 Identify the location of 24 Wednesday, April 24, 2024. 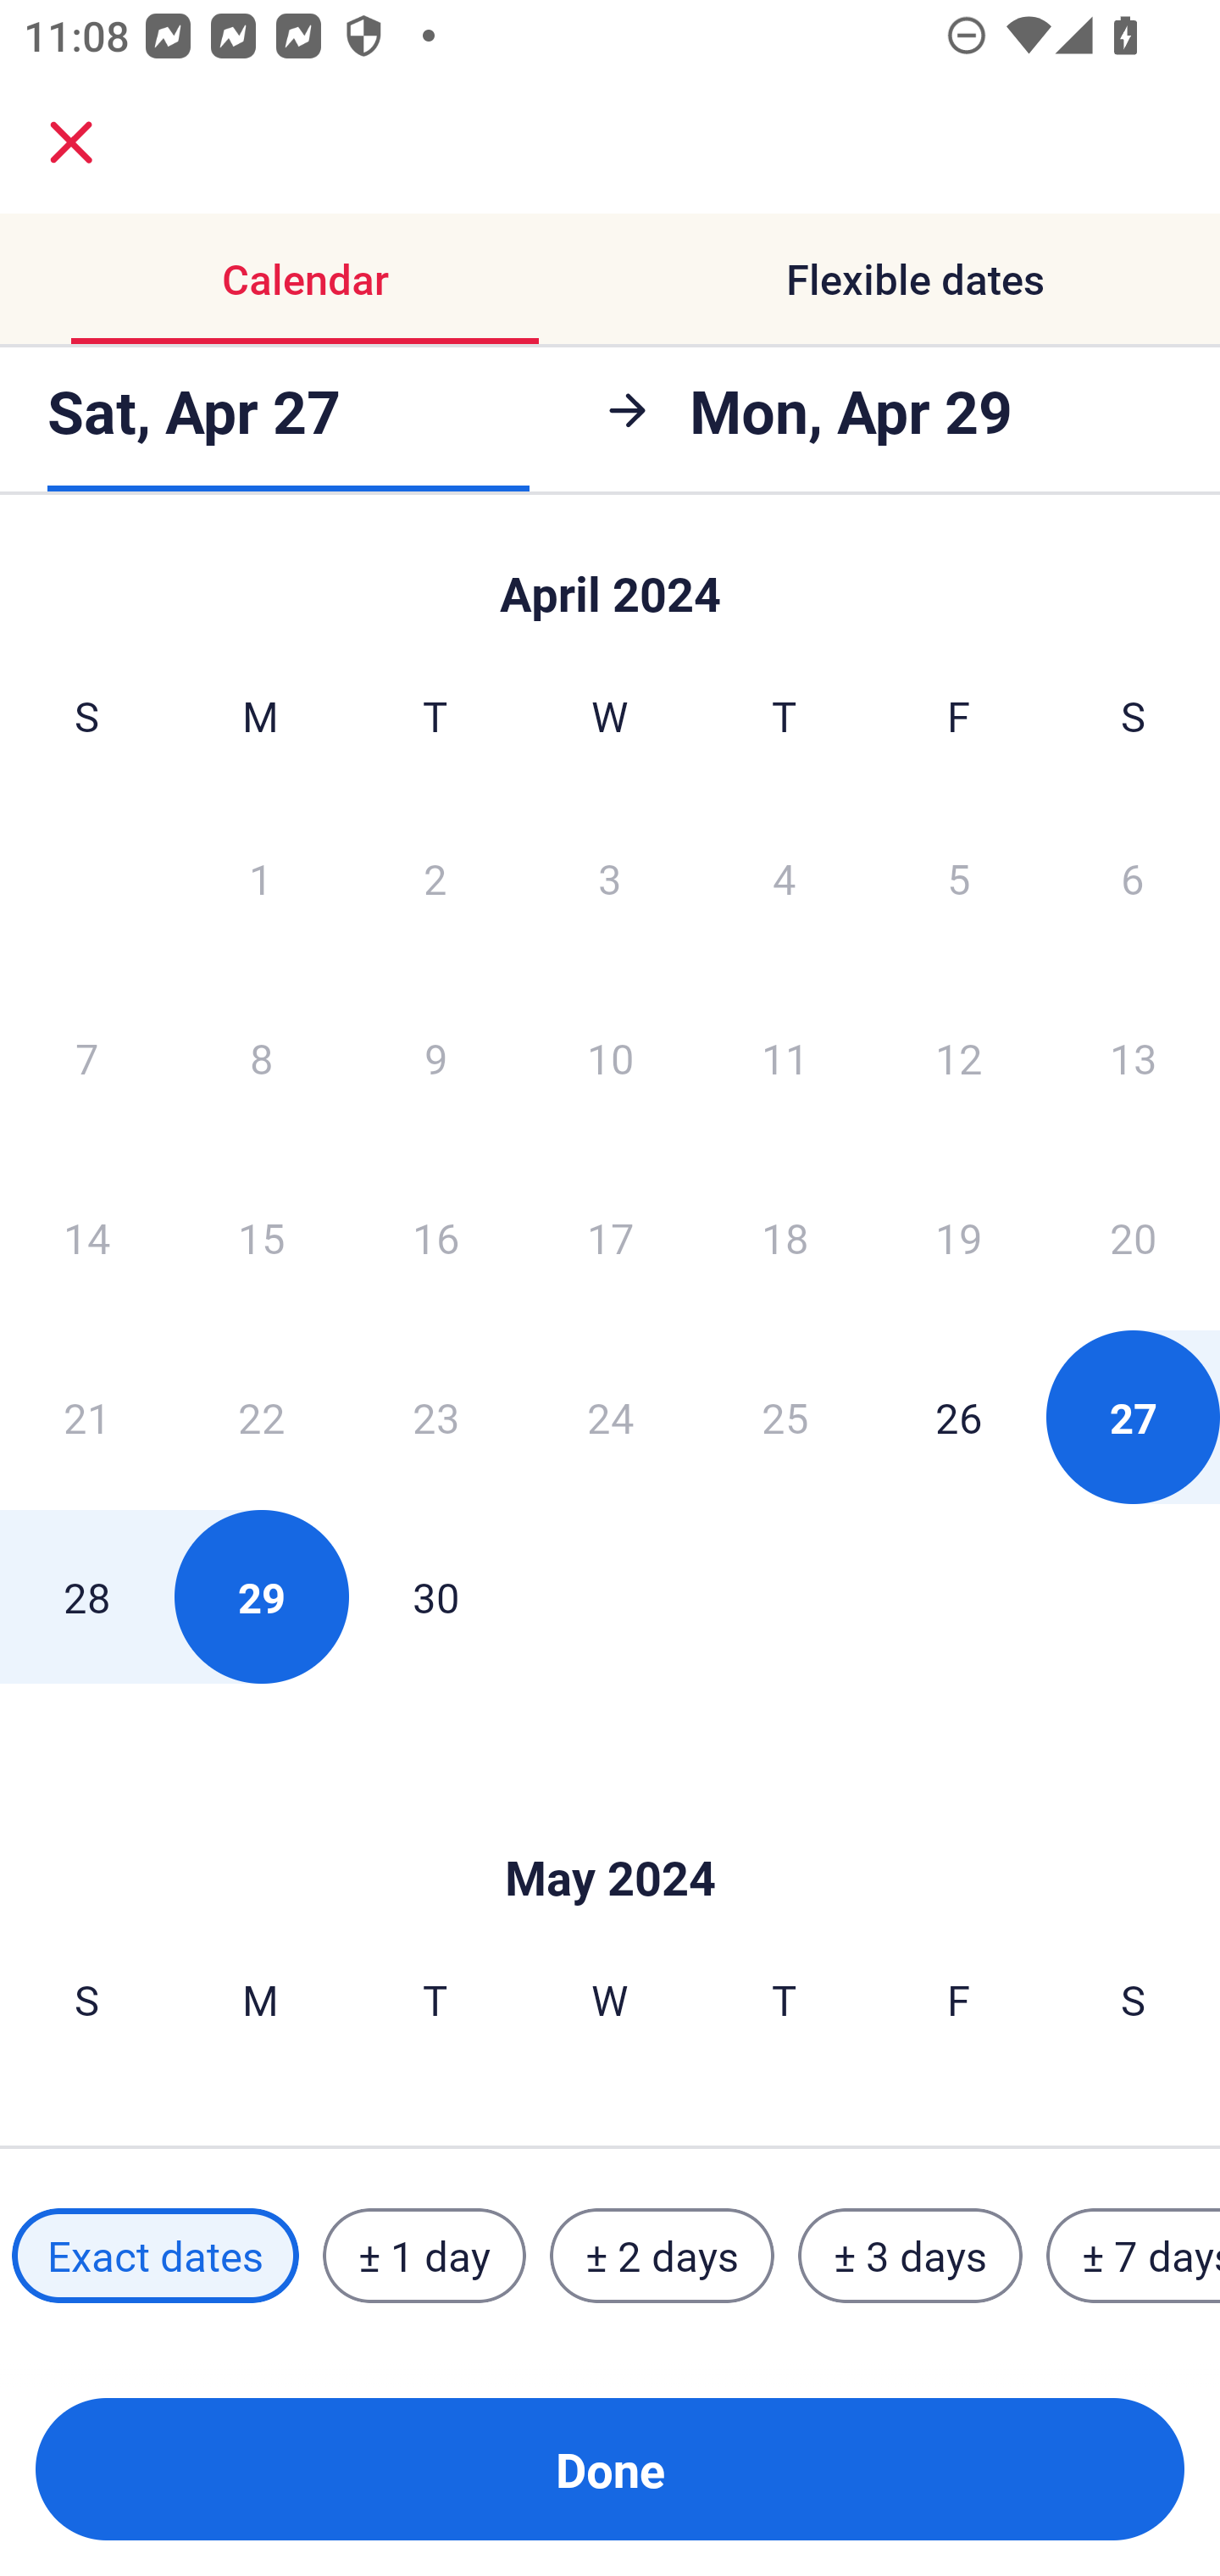
(610, 1417).